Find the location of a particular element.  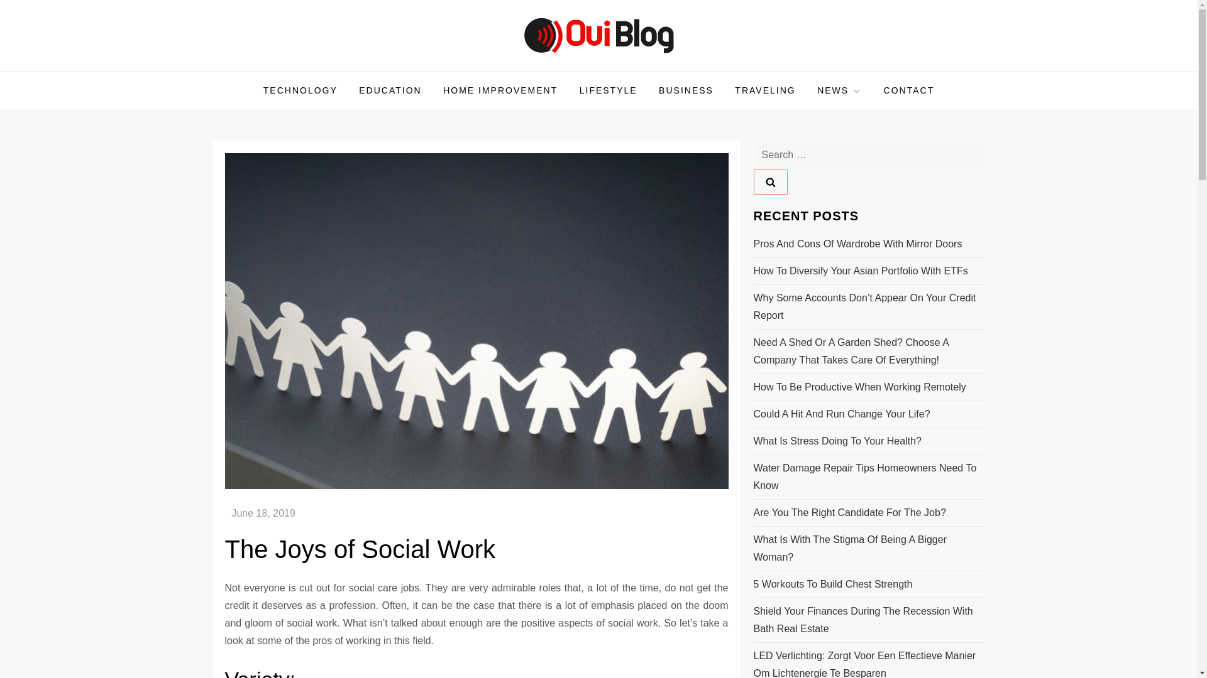

Search is located at coordinates (769, 182).